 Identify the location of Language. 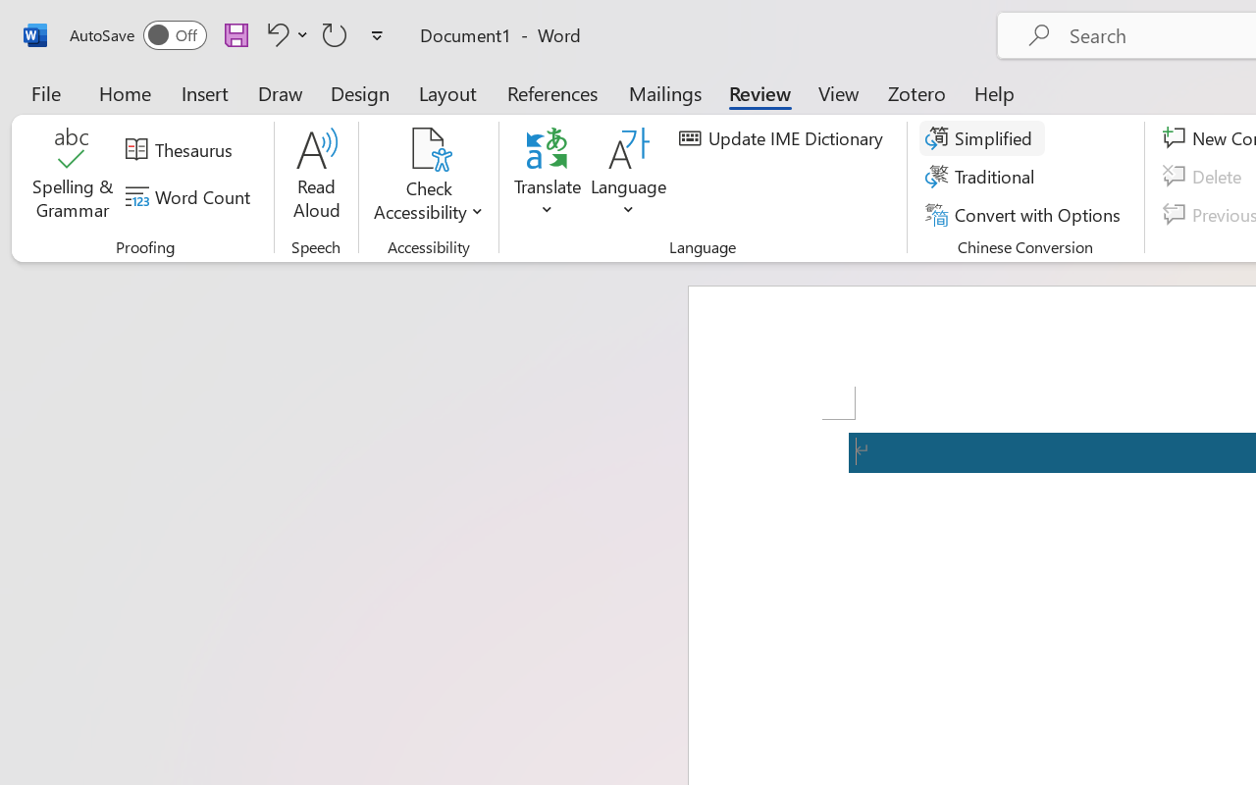
(629, 177).